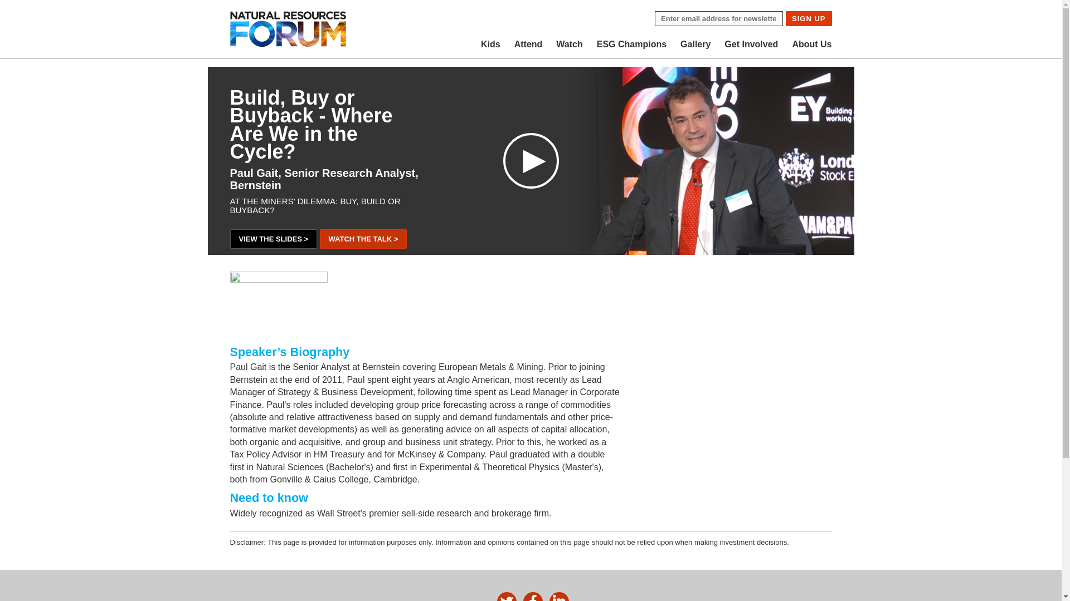 The image size is (1070, 601). I want to click on Get Involved, so click(751, 45).